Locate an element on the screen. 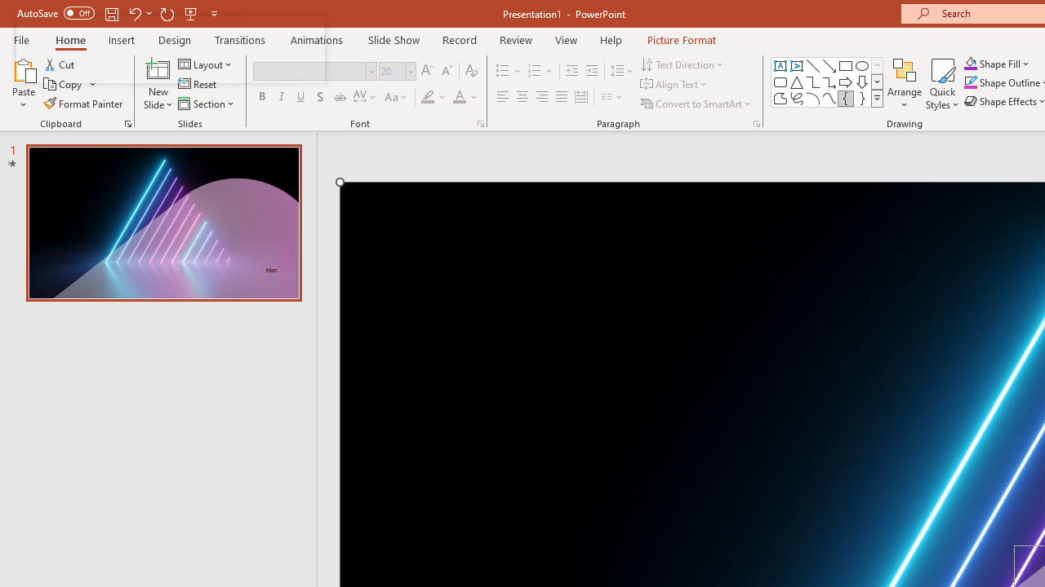 The width and height of the screenshot is (1045, 587). Row up is located at coordinates (877, 65).